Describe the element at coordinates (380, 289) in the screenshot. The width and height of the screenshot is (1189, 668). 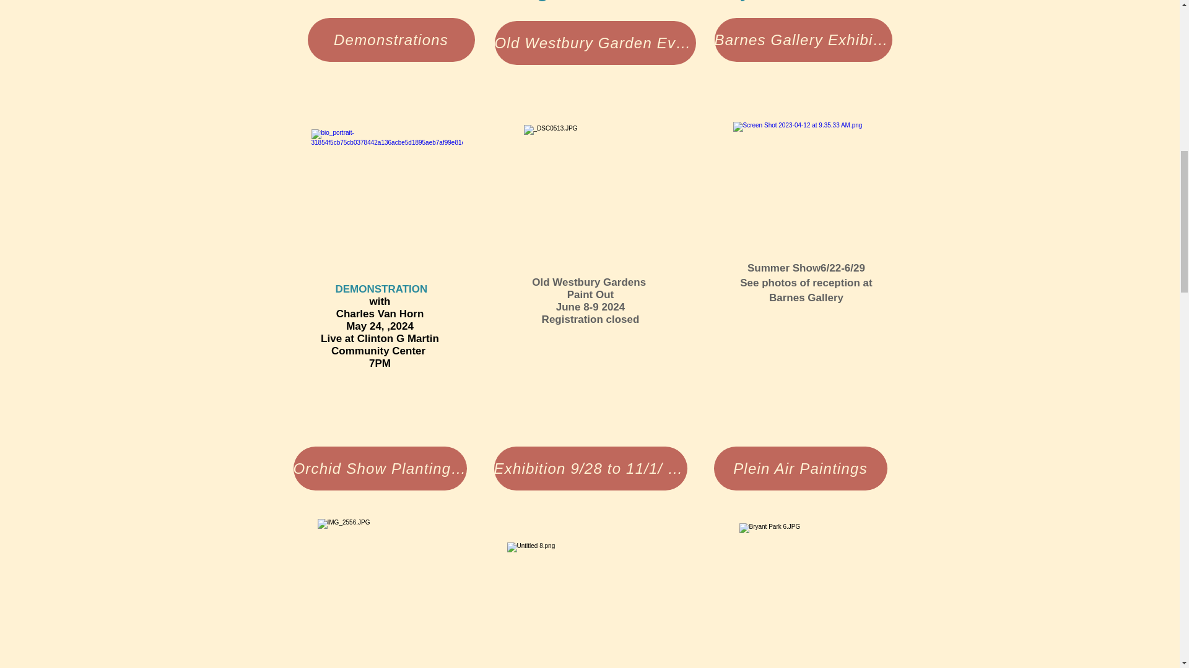
I see ` DEMONSTRATION` at that location.